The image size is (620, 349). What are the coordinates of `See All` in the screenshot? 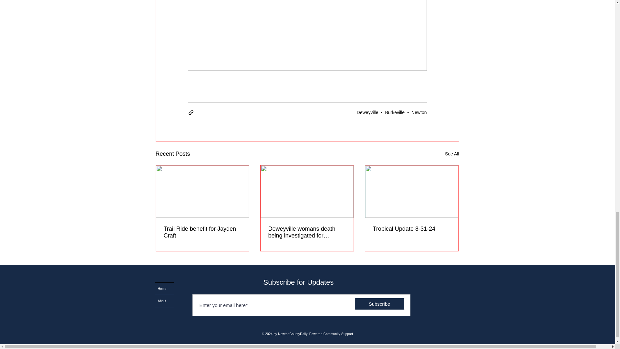 It's located at (452, 154).